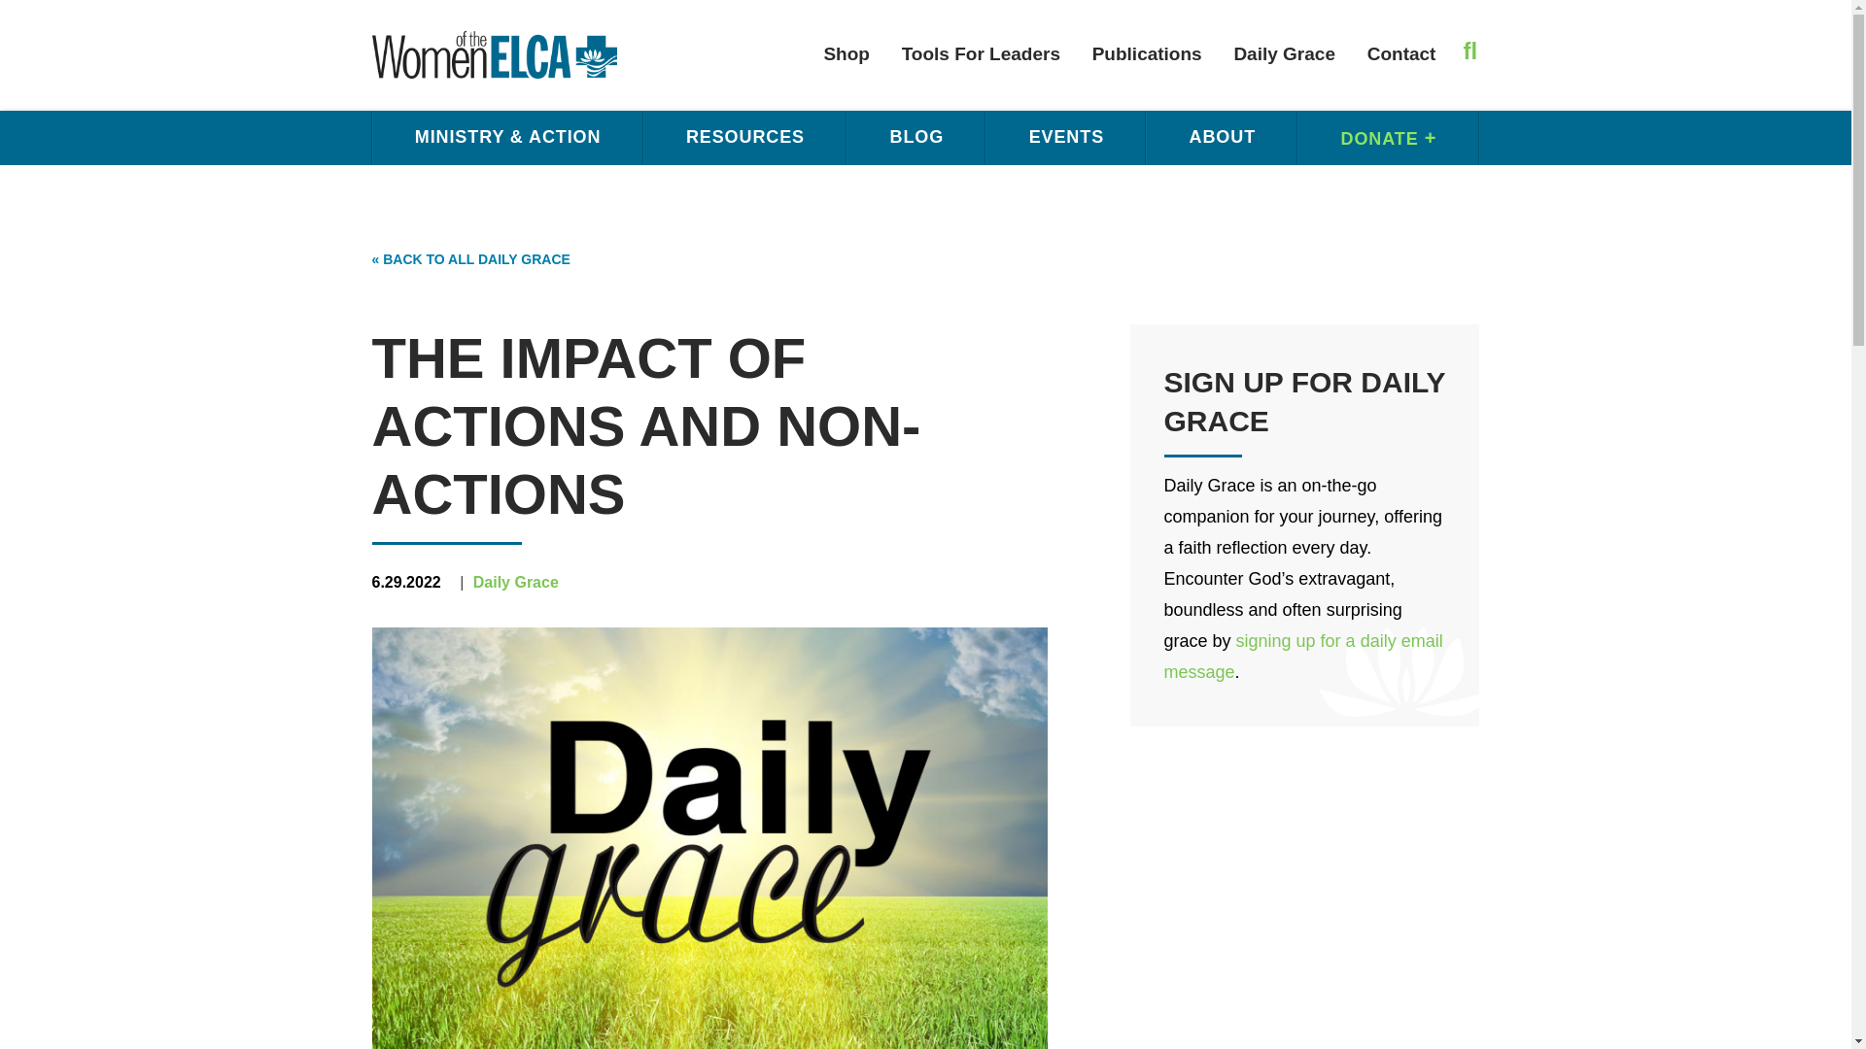  Describe the element at coordinates (1065, 137) in the screenshot. I see `EVENTS` at that location.